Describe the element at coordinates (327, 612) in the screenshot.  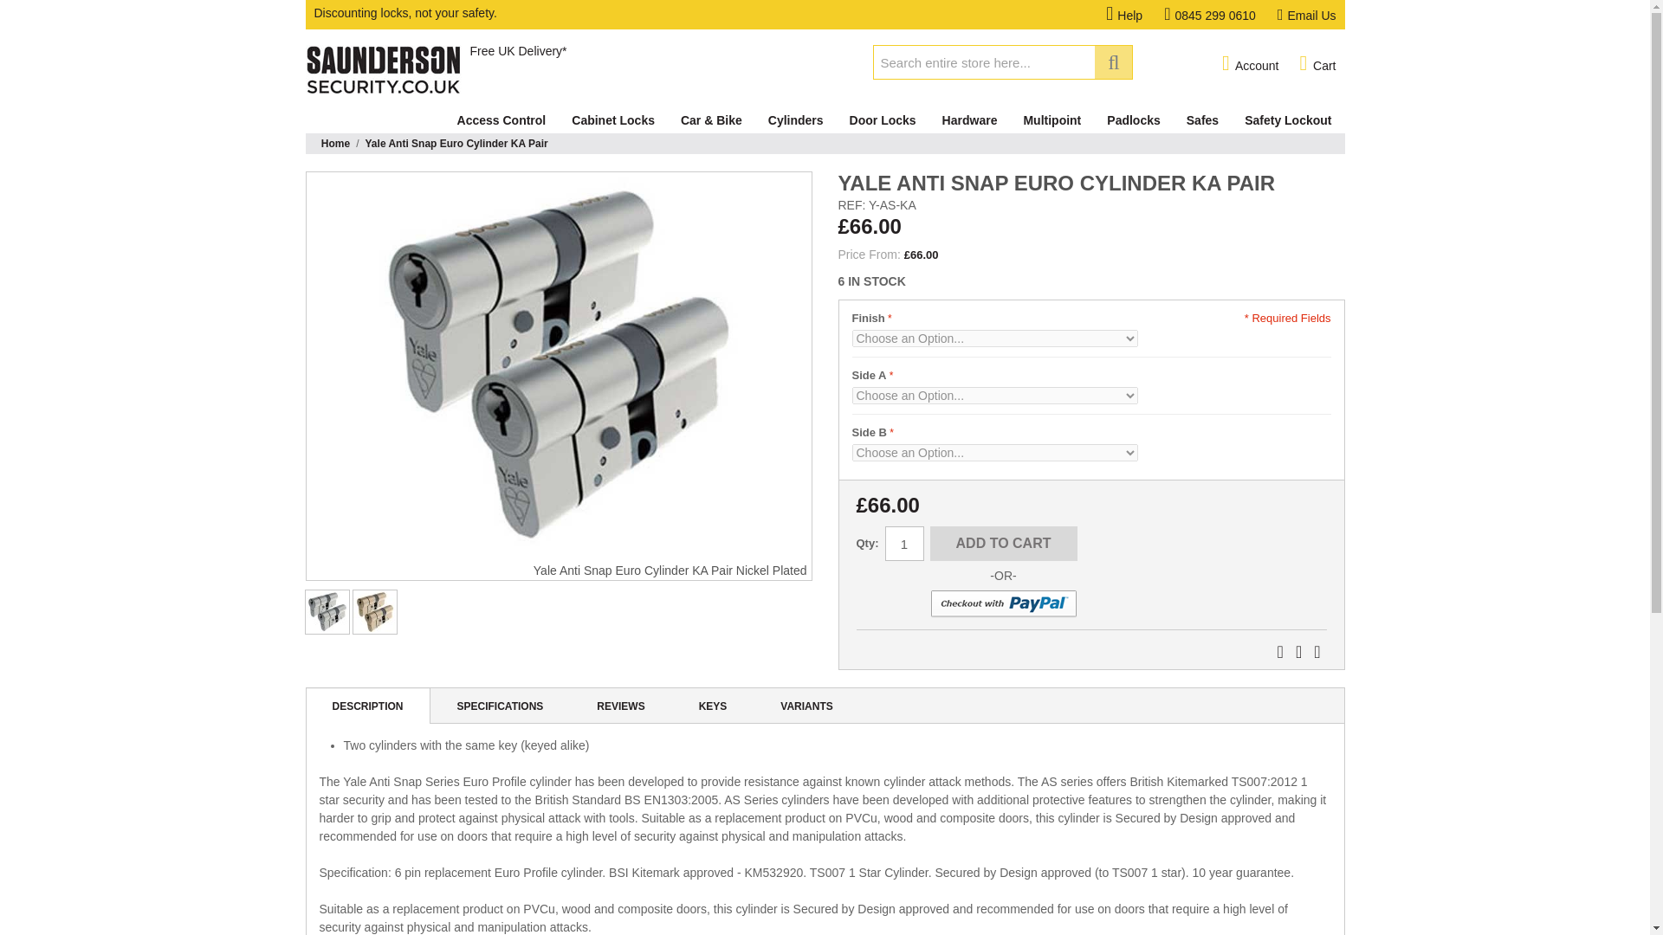
I see `Yale Anti Snap Euro Cylinder KA Pair Nickel Plated` at that location.